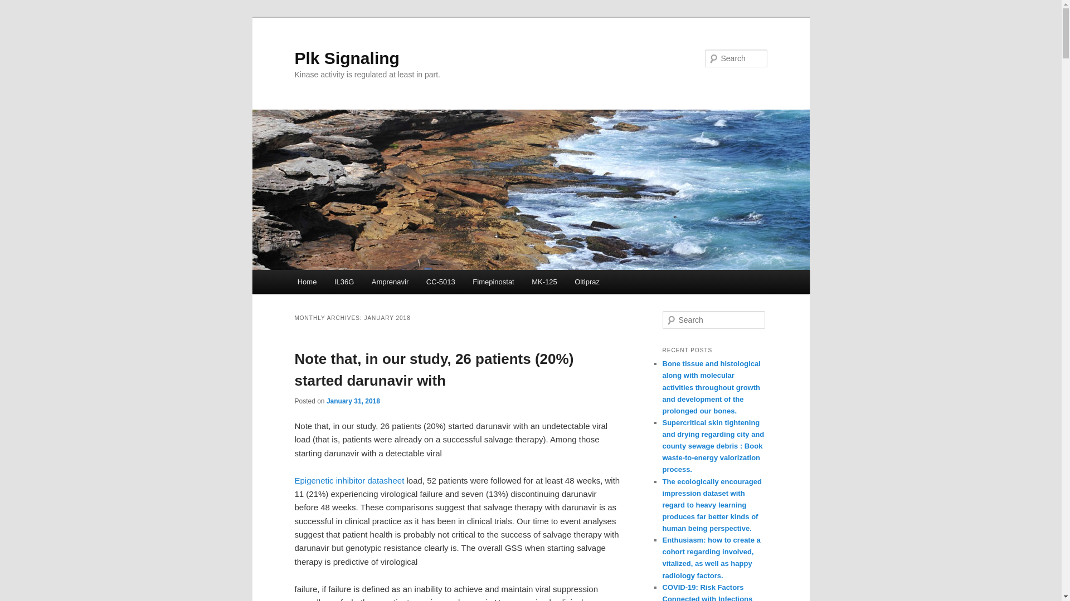  Describe the element at coordinates (353, 401) in the screenshot. I see `10:51 am` at that location.